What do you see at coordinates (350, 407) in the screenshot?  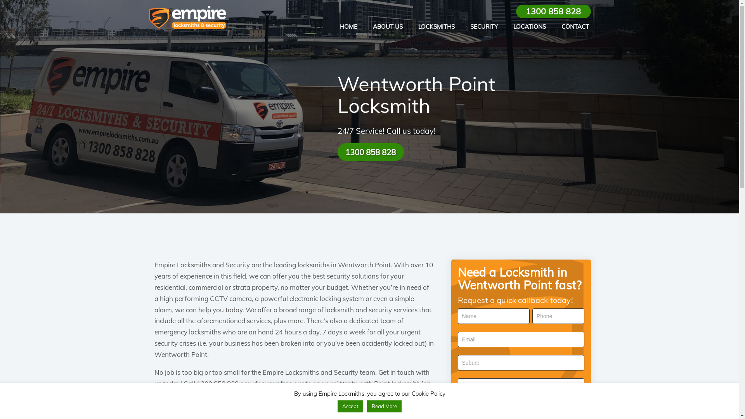 I see `Accept` at bounding box center [350, 407].